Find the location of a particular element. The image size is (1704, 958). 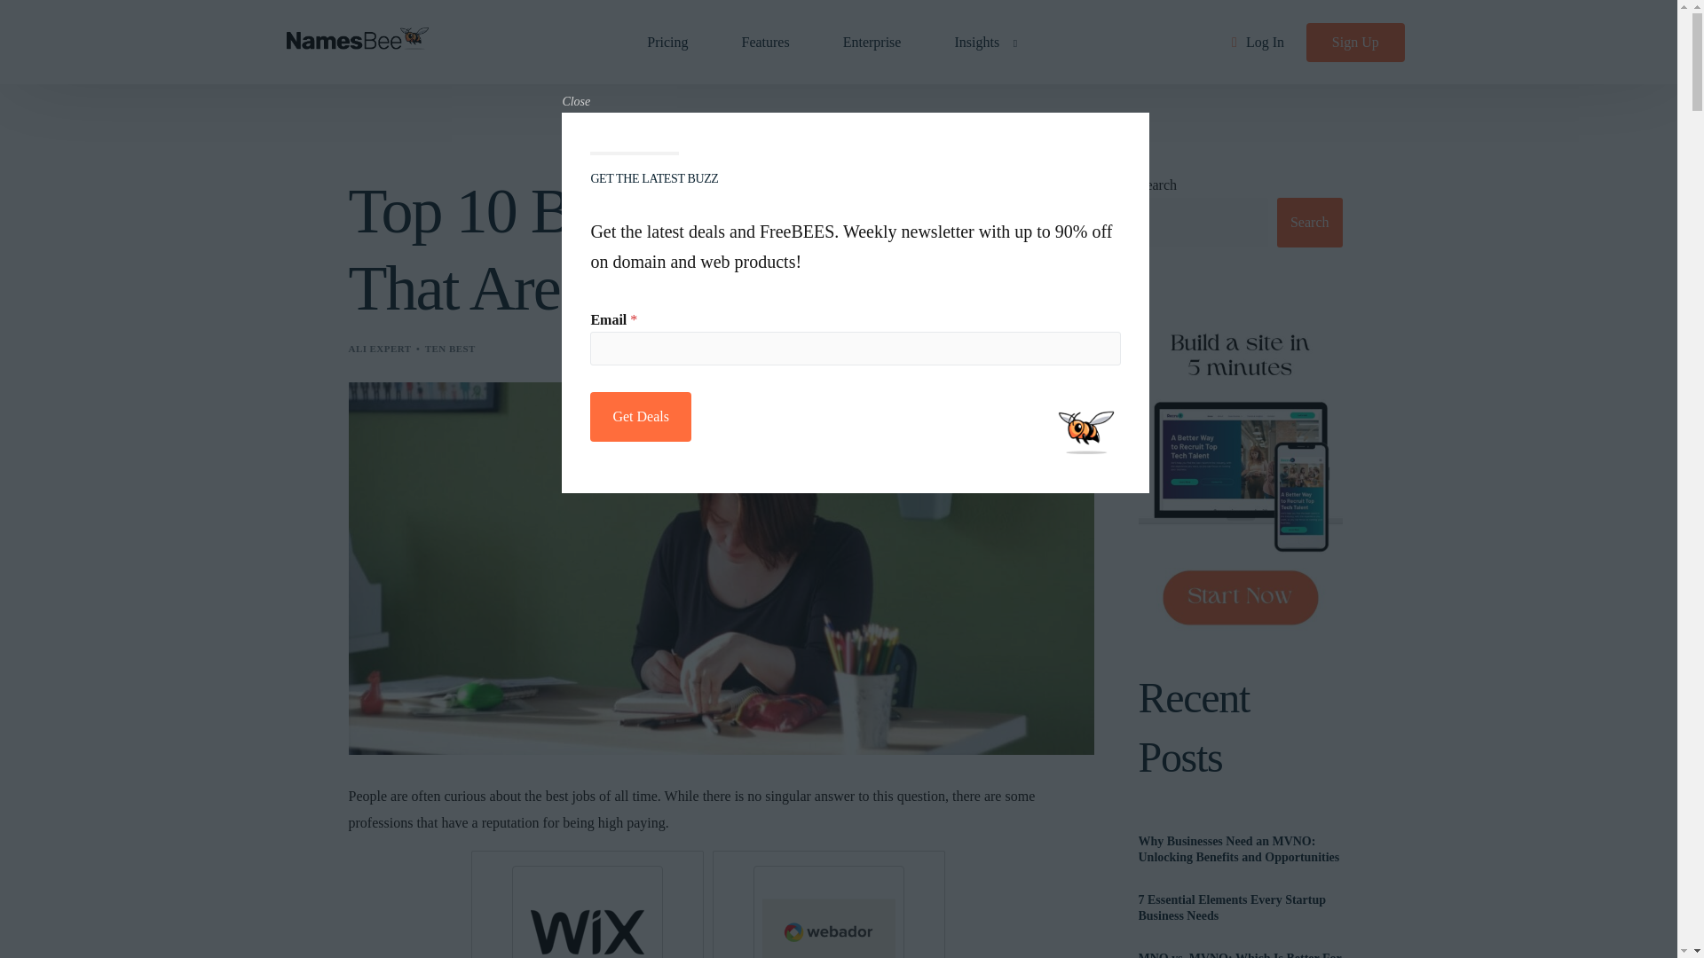

Enterprise is located at coordinates (872, 43).